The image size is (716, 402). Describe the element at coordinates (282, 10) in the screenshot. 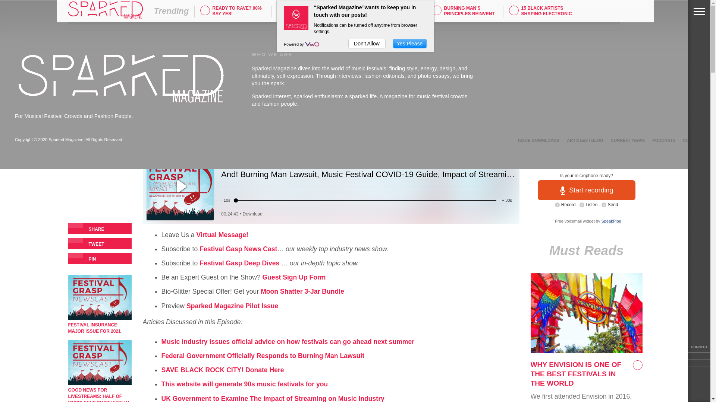

I see `FESTIVAL GRASP NEWS CAST` at that location.